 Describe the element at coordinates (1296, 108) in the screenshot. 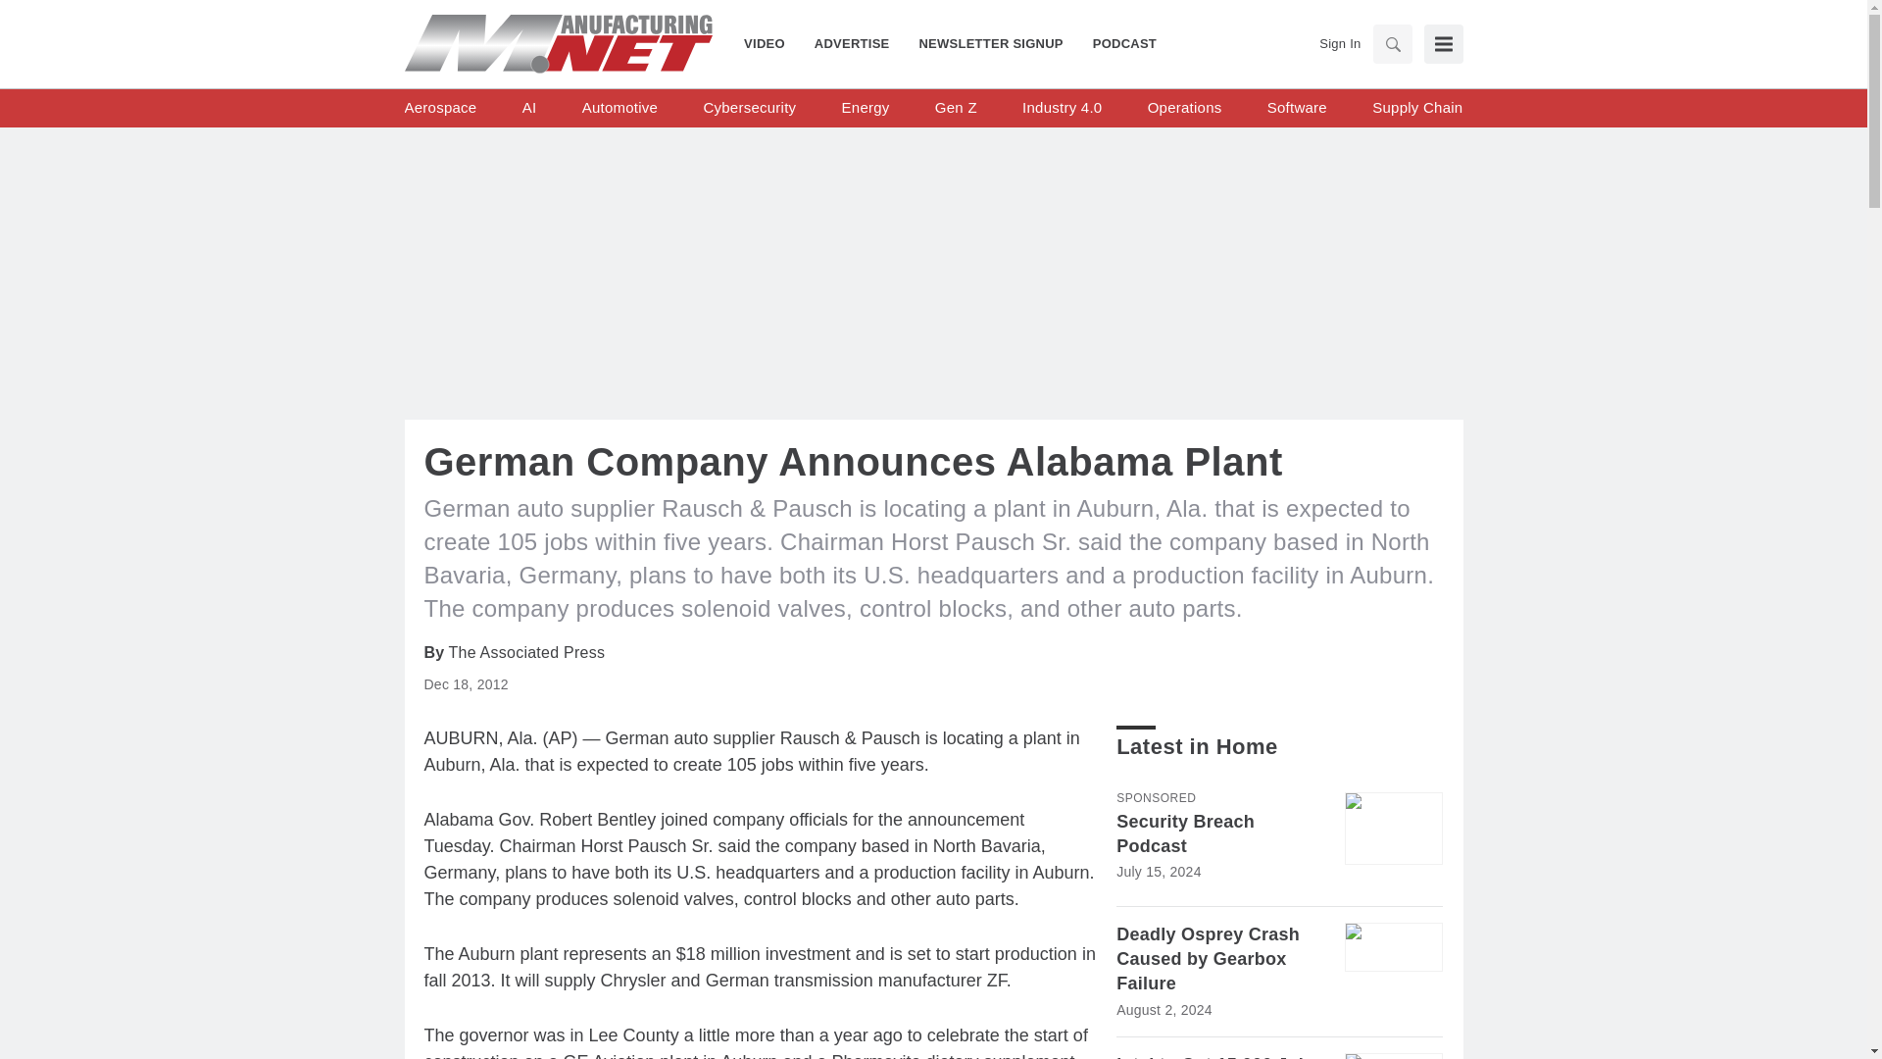

I see `Software` at that location.